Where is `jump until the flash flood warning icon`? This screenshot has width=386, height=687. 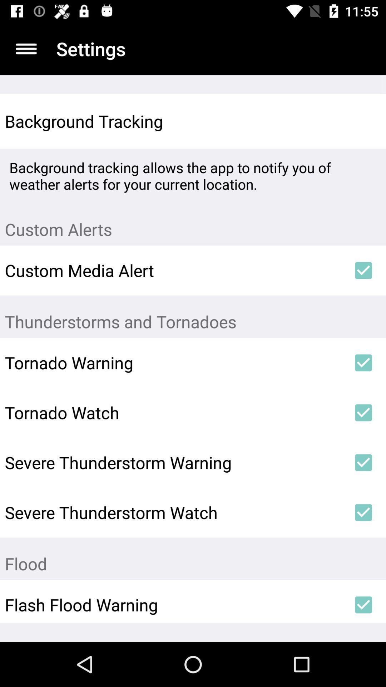 jump until the flash flood warning icon is located at coordinates (173, 605).